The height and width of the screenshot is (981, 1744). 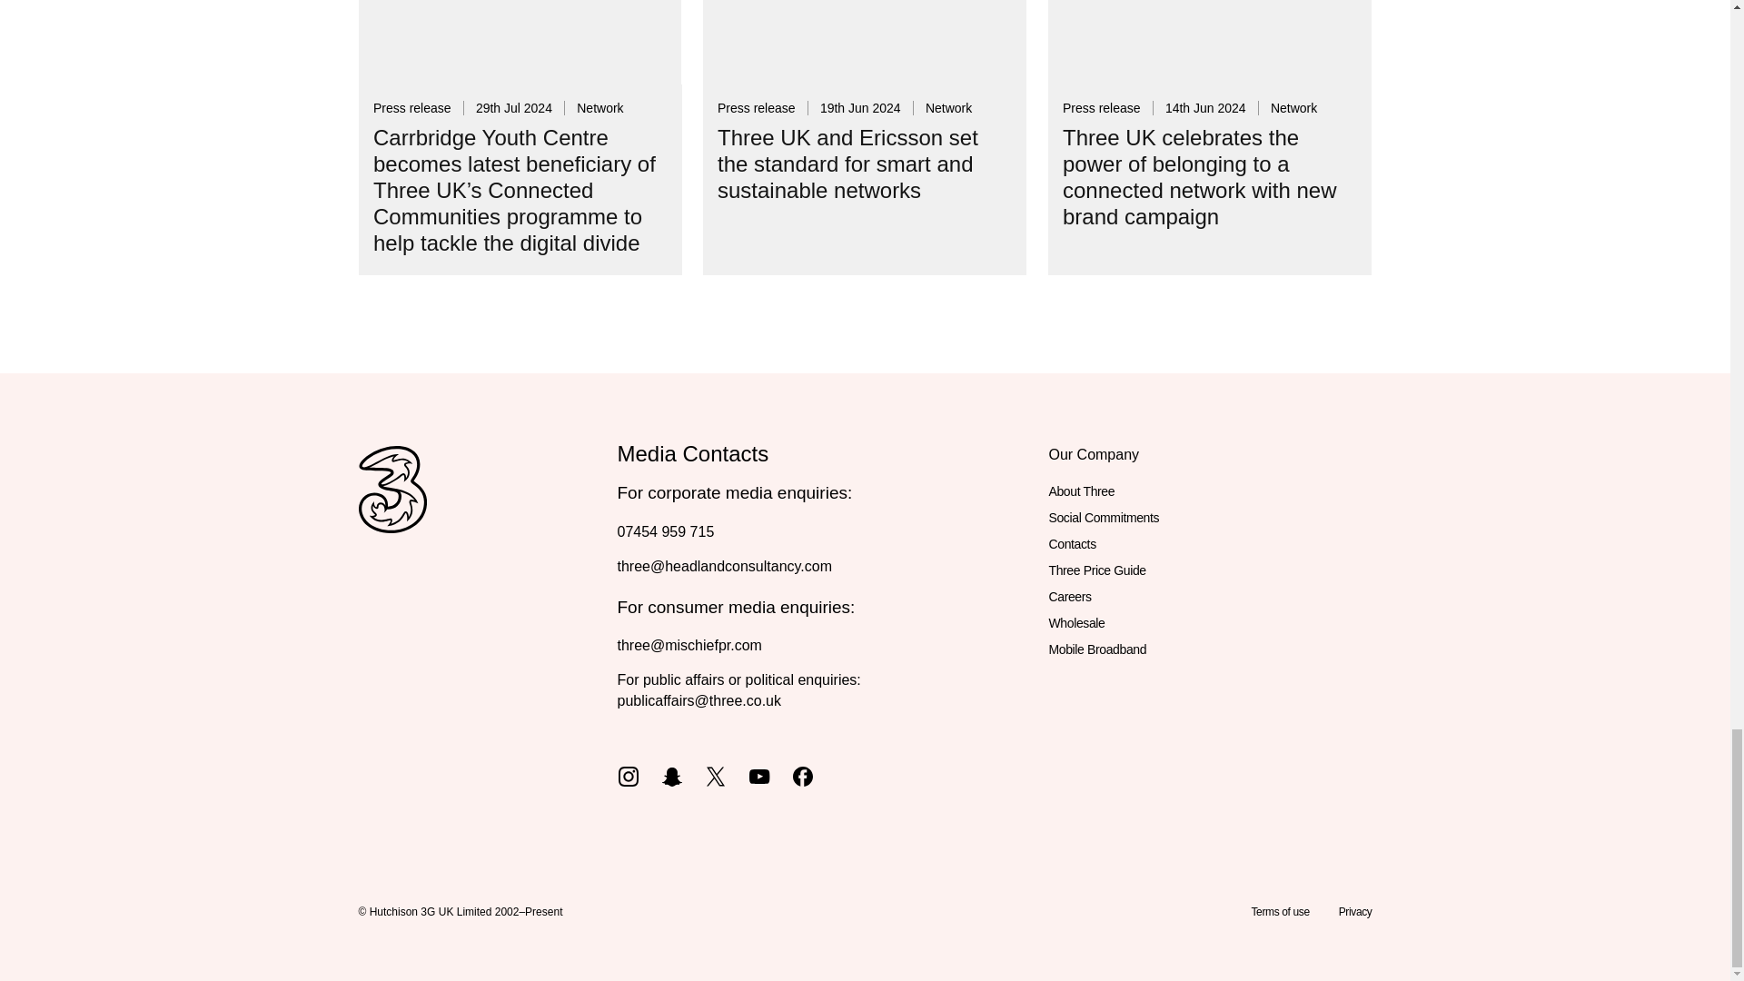 I want to click on Contacts, so click(x=1071, y=545).